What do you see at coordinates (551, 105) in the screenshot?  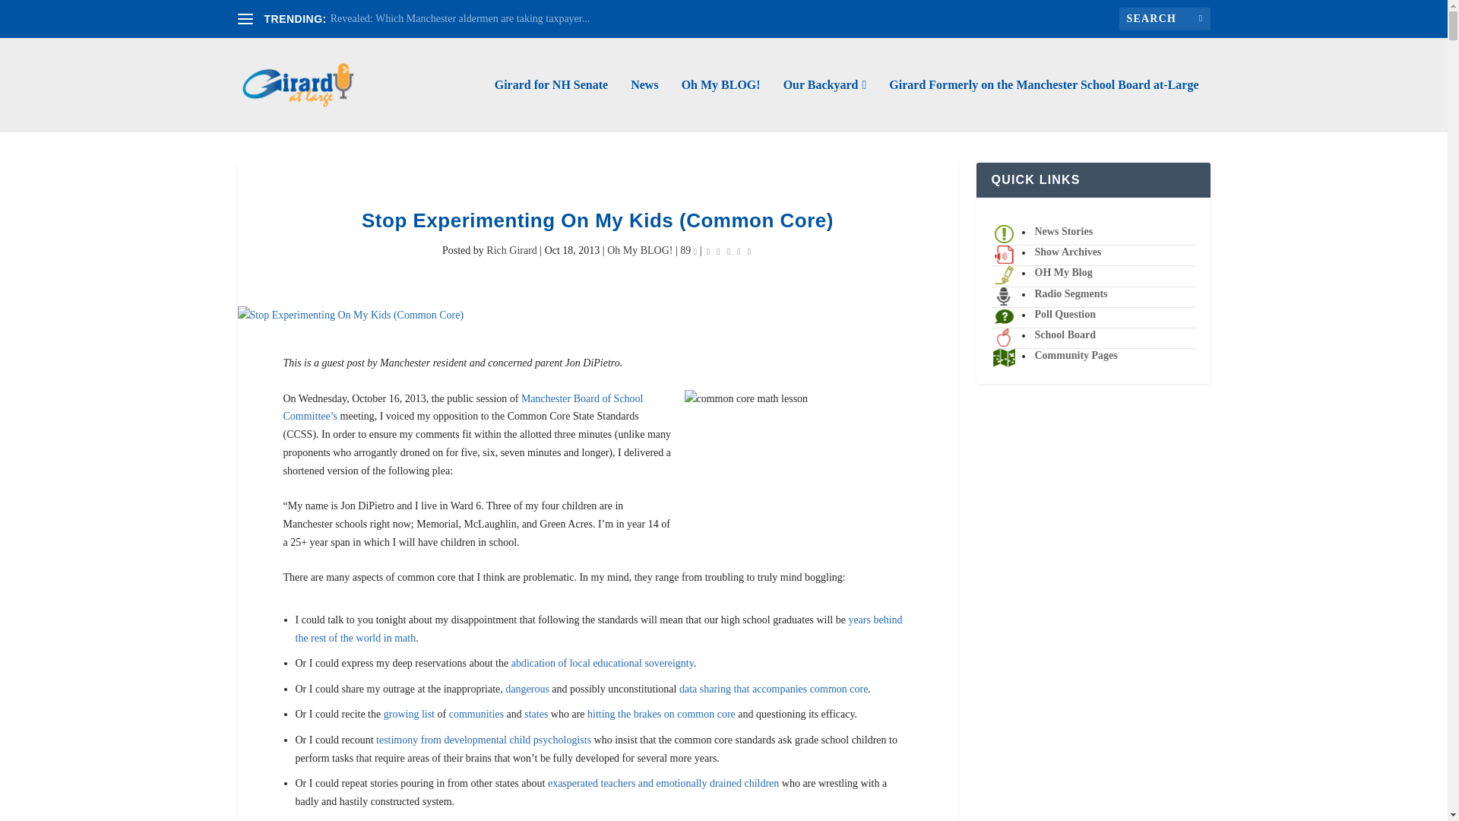 I see `Girard for NH Senate` at bounding box center [551, 105].